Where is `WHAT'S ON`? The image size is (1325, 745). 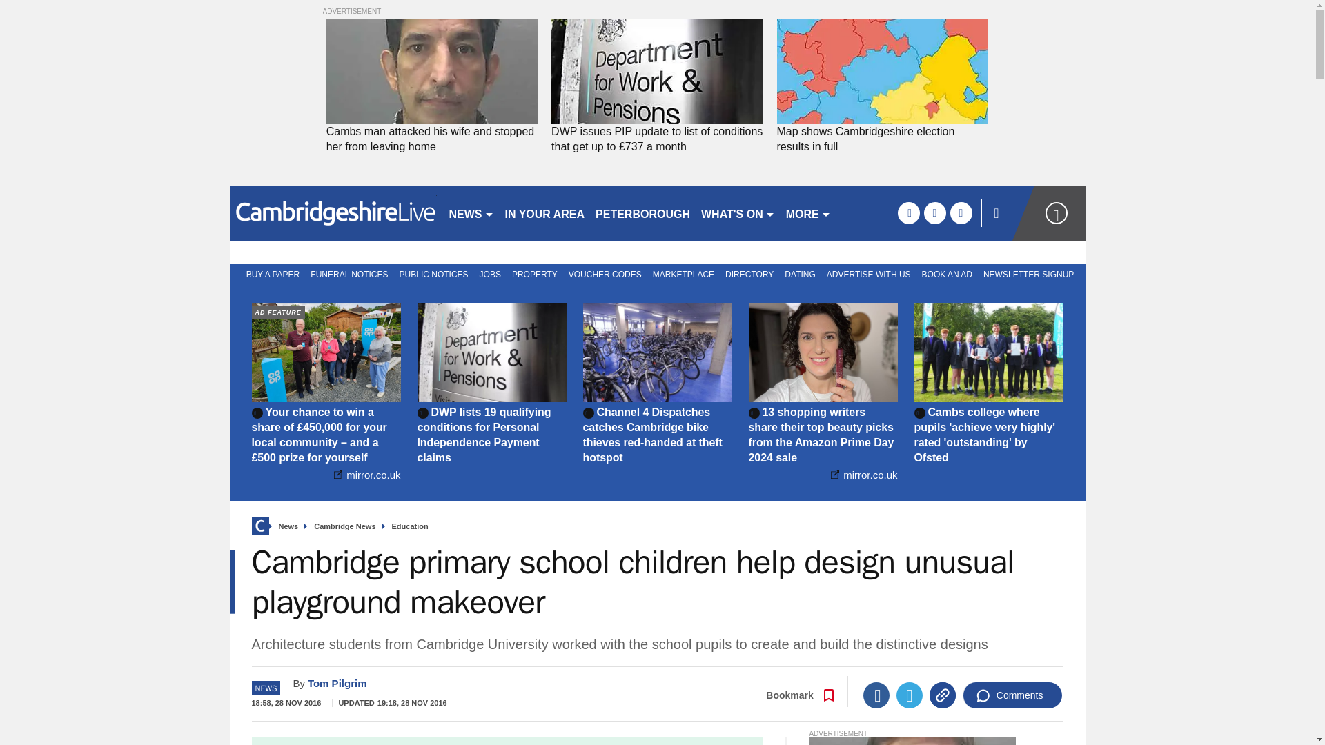
WHAT'S ON is located at coordinates (738, 212).